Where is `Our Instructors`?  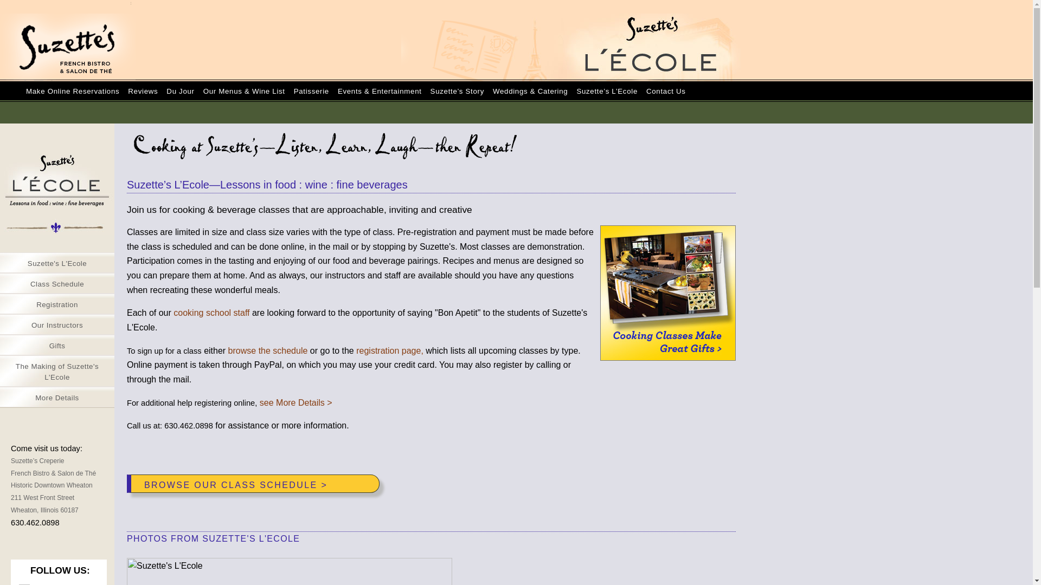 Our Instructors is located at coordinates (57, 324).